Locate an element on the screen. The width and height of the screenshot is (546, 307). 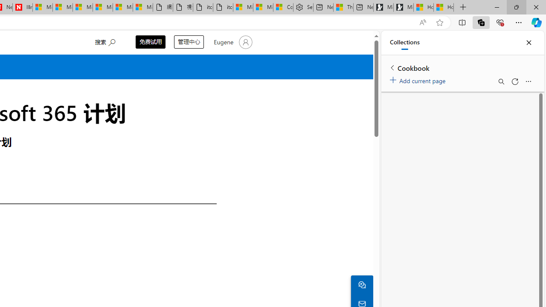
How to Use a TV as a Computer Monitor is located at coordinates (444, 8).